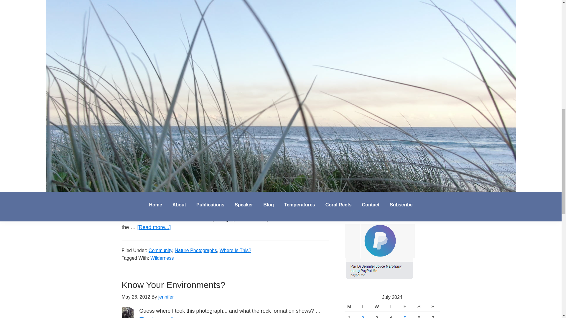 This screenshot has width=566, height=318. What do you see at coordinates (433, 307) in the screenshot?
I see `Sunday` at bounding box center [433, 307].